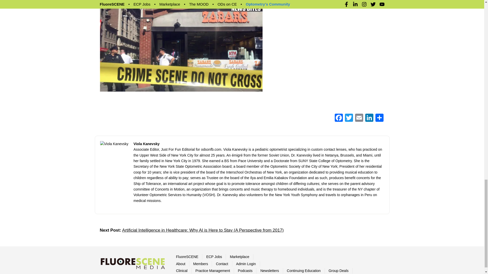  Describe the element at coordinates (212, 262) in the screenshot. I see `Practice Management` at that location.